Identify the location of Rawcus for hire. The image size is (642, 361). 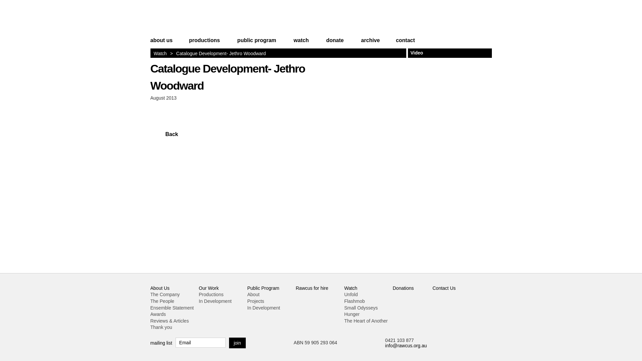
(312, 288).